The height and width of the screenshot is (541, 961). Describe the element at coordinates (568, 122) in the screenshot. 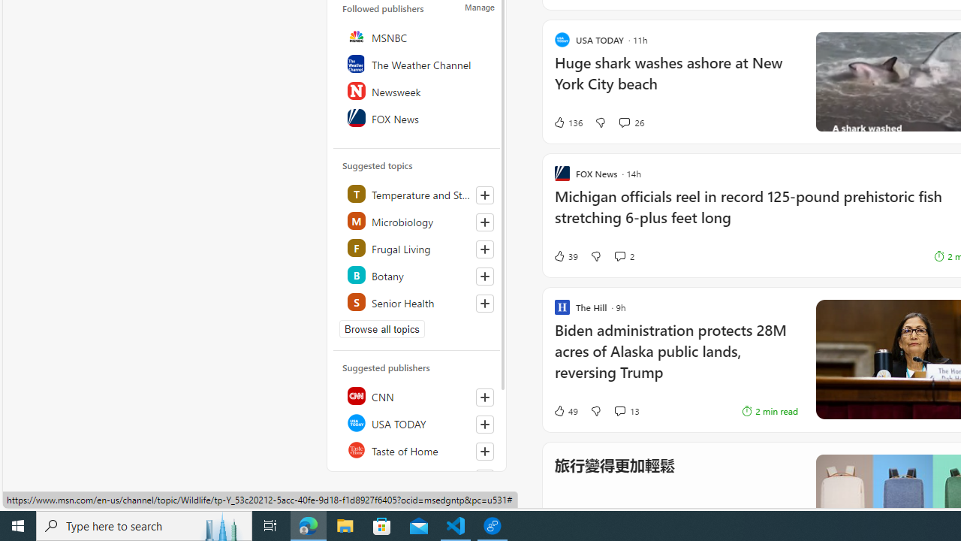

I see `136 Like` at that location.